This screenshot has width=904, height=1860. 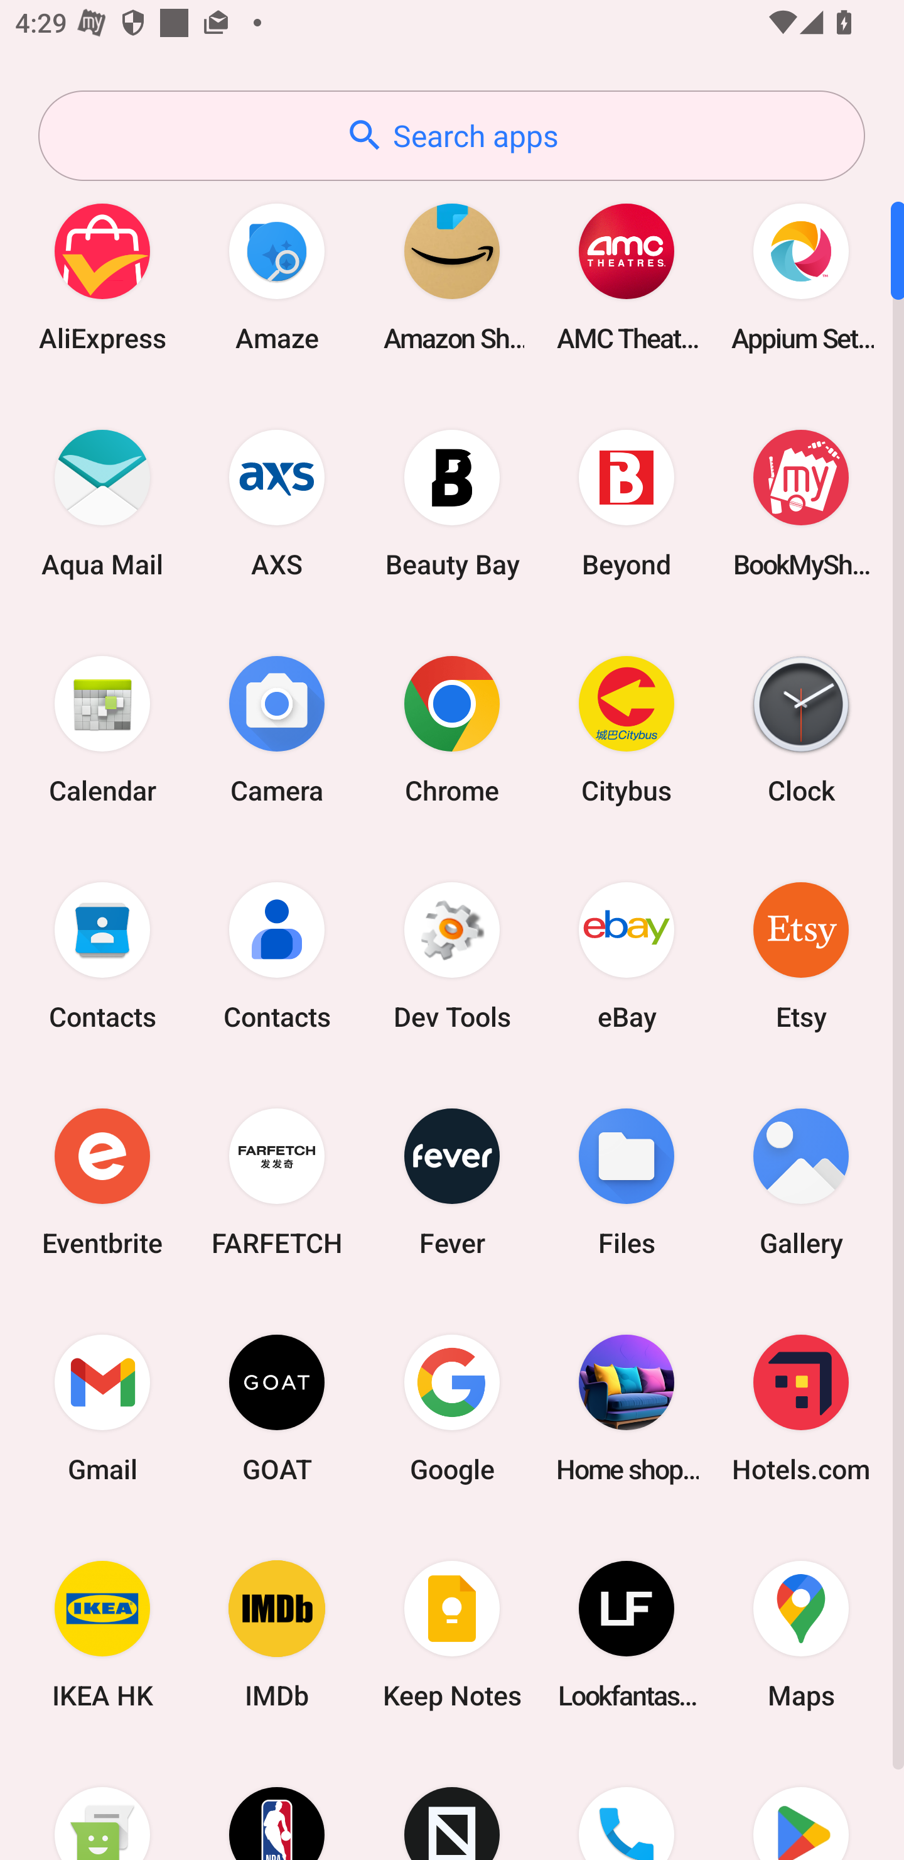 I want to click on Google, so click(x=452, y=1408).